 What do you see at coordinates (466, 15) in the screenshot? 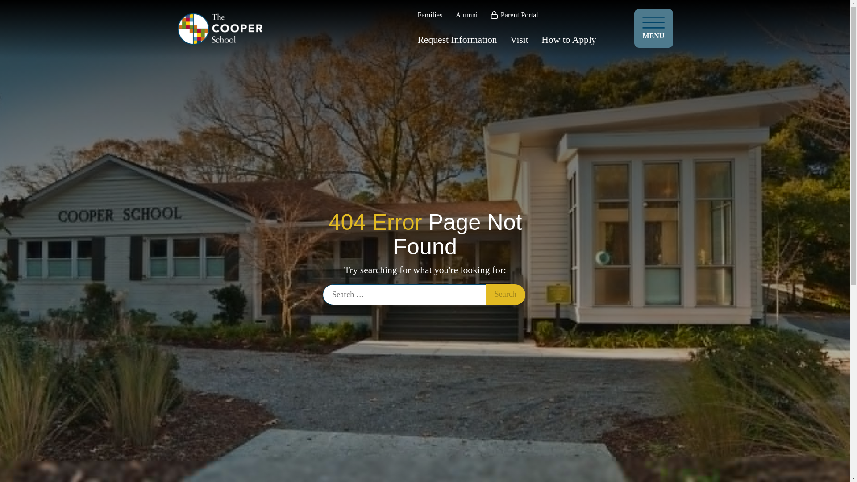
I see `Alumni` at bounding box center [466, 15].